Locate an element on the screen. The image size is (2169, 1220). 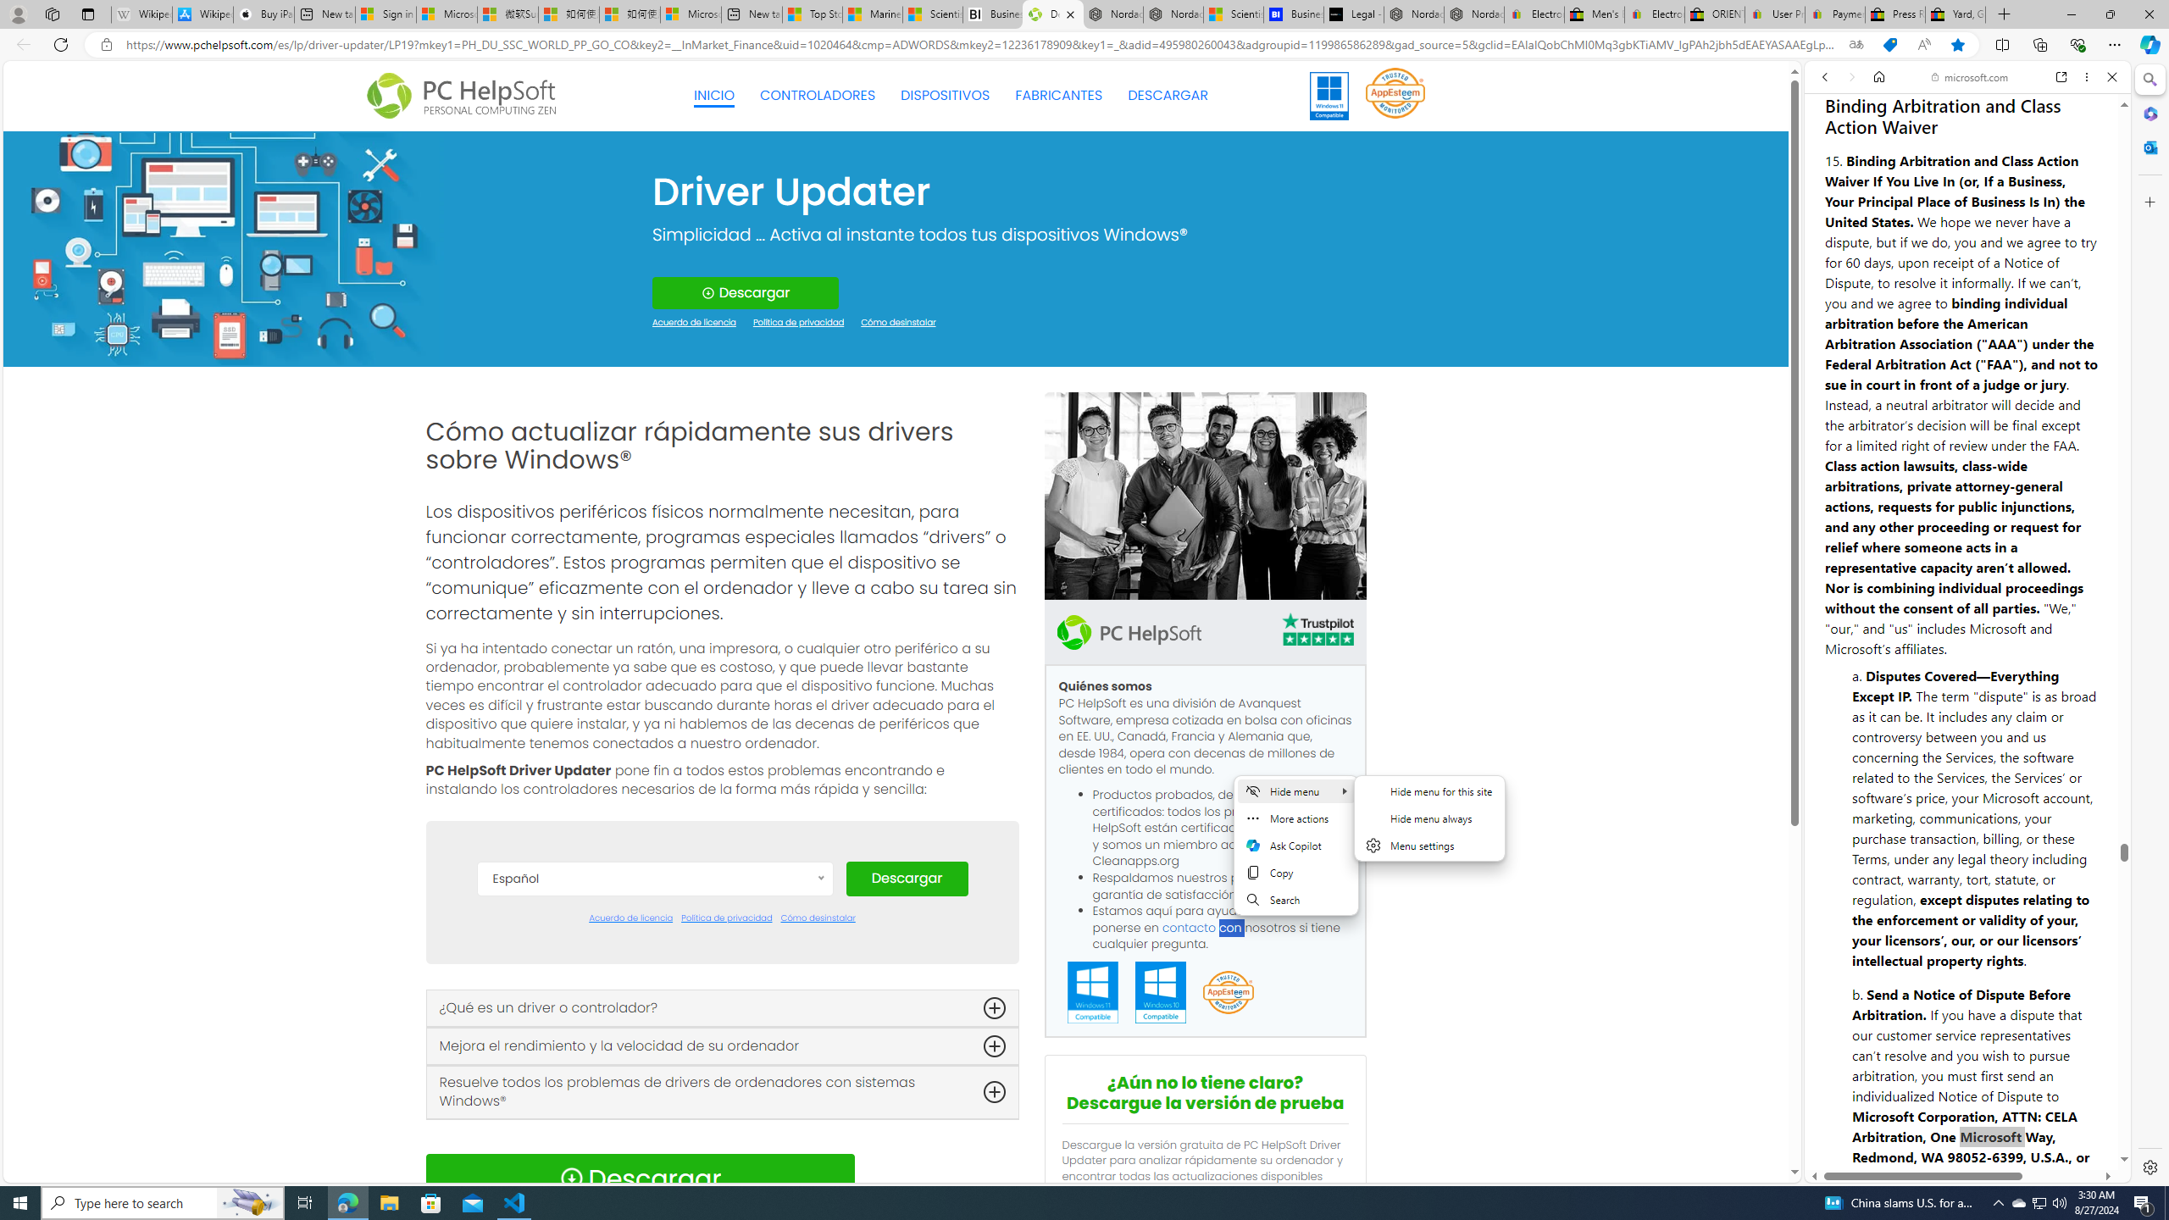
Side bar is located at coordinates (2150, 624).